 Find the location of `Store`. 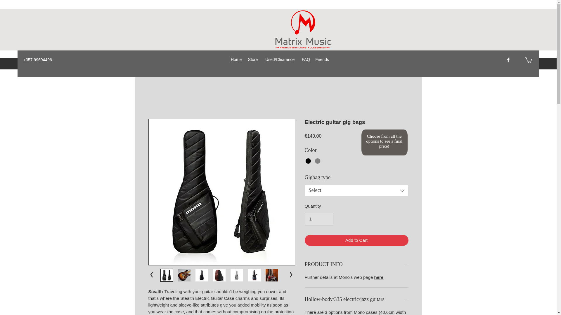

Store is located at coordinates (252, 60).